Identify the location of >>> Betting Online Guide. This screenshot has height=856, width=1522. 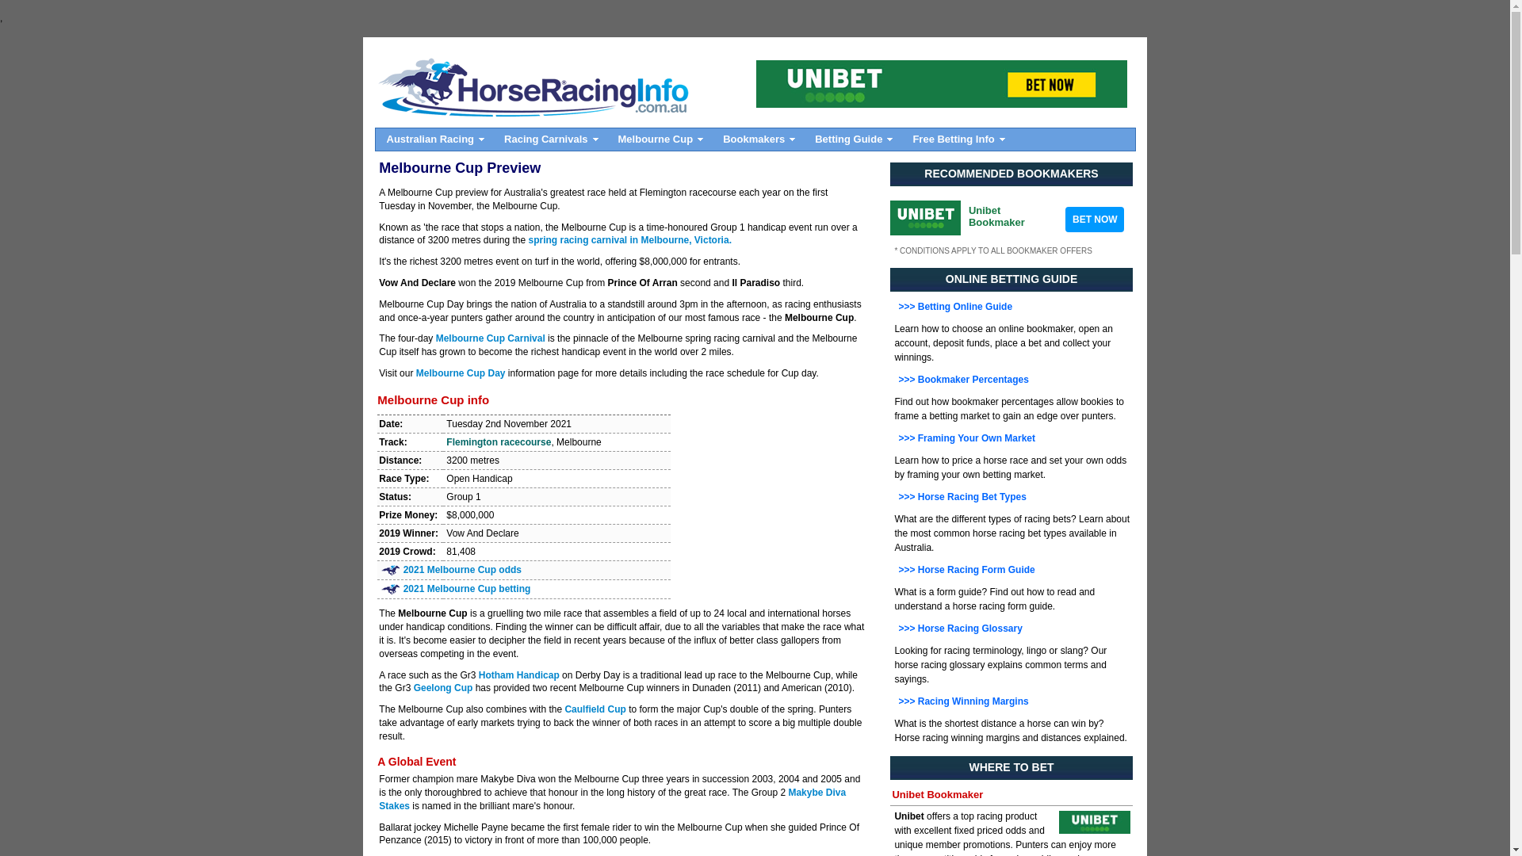
(953, 307).